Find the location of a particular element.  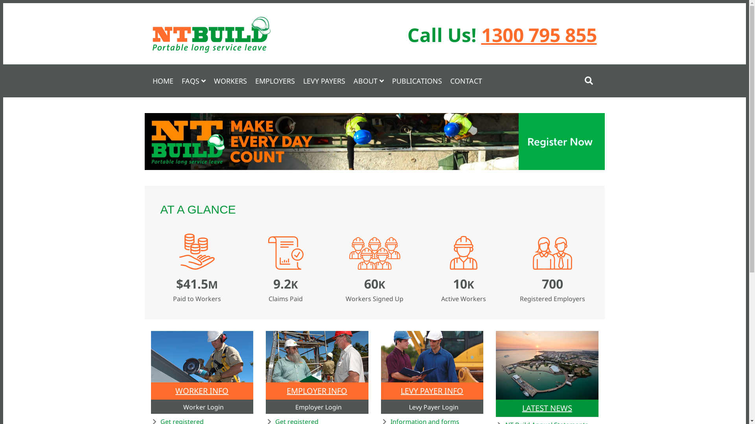

Active-Workers is located at coordinates (464, 253).